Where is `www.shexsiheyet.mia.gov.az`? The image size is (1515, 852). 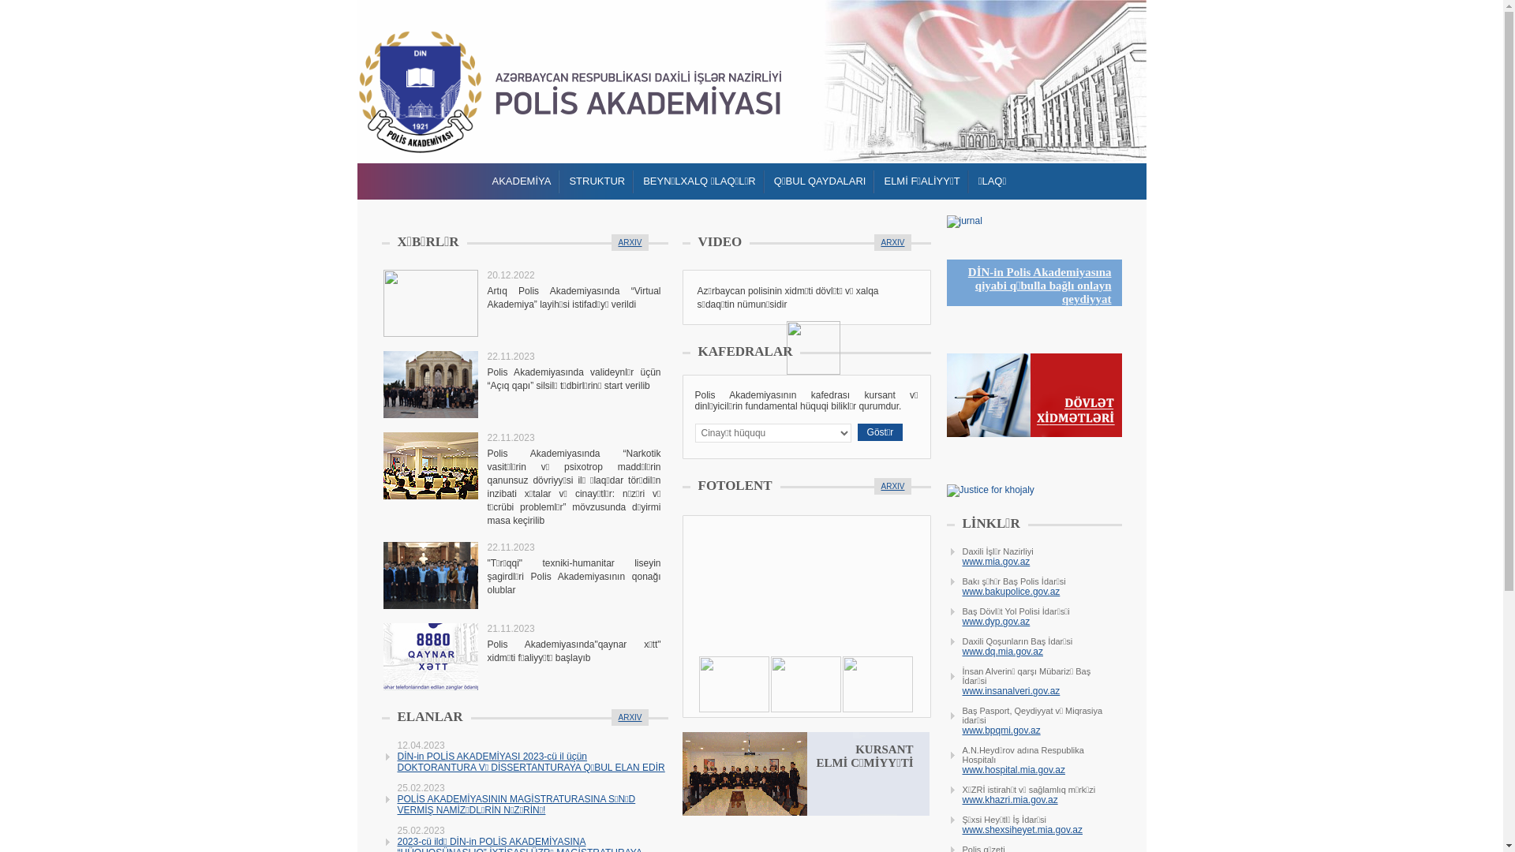 www.shexsiheyet.mia.gov.az is located at coordinates (1016, 830).